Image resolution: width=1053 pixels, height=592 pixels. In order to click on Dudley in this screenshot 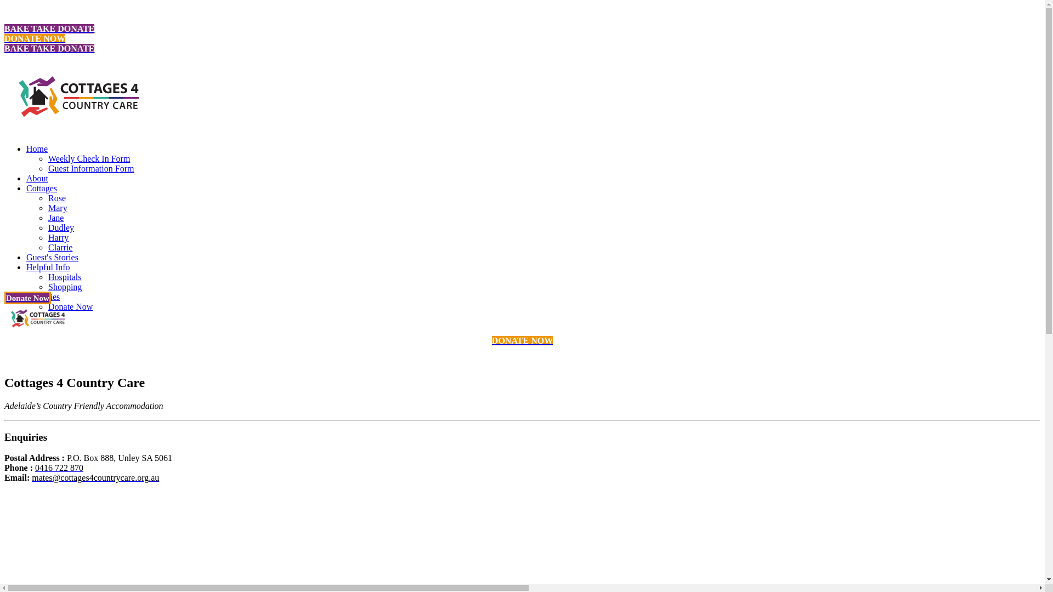, I will do `click(61, 228)`.